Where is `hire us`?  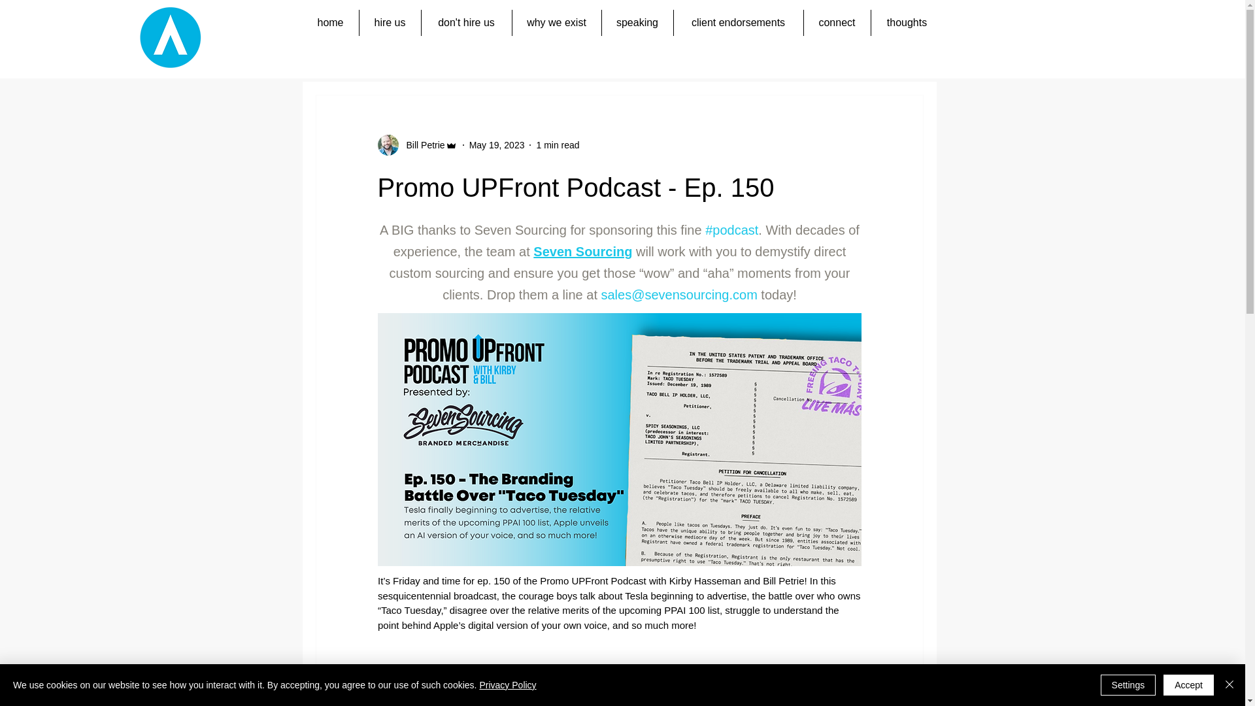 hire us is located at coordinates (390, 23).